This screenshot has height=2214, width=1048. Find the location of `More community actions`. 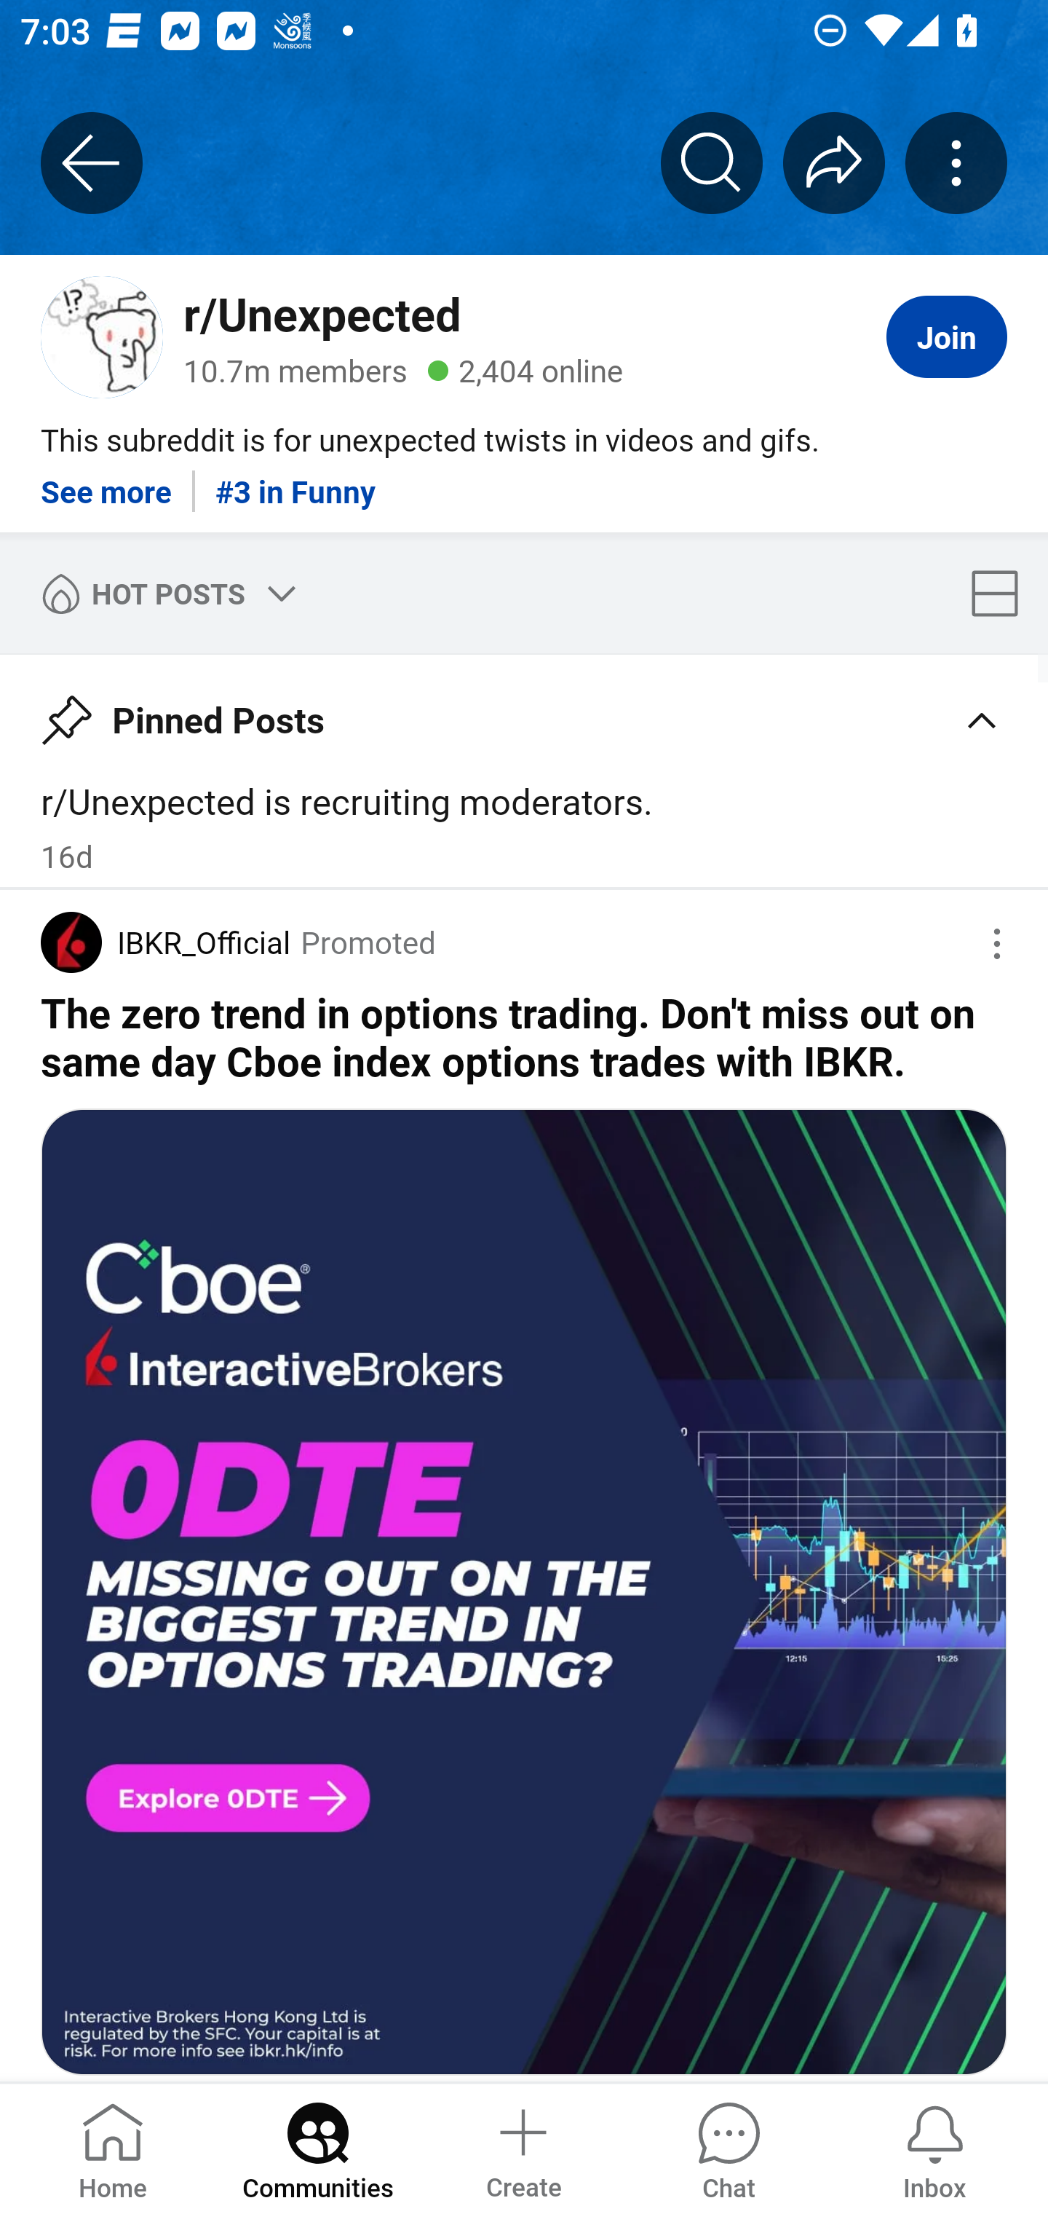

More community actions is located at coordinates (956, 162).